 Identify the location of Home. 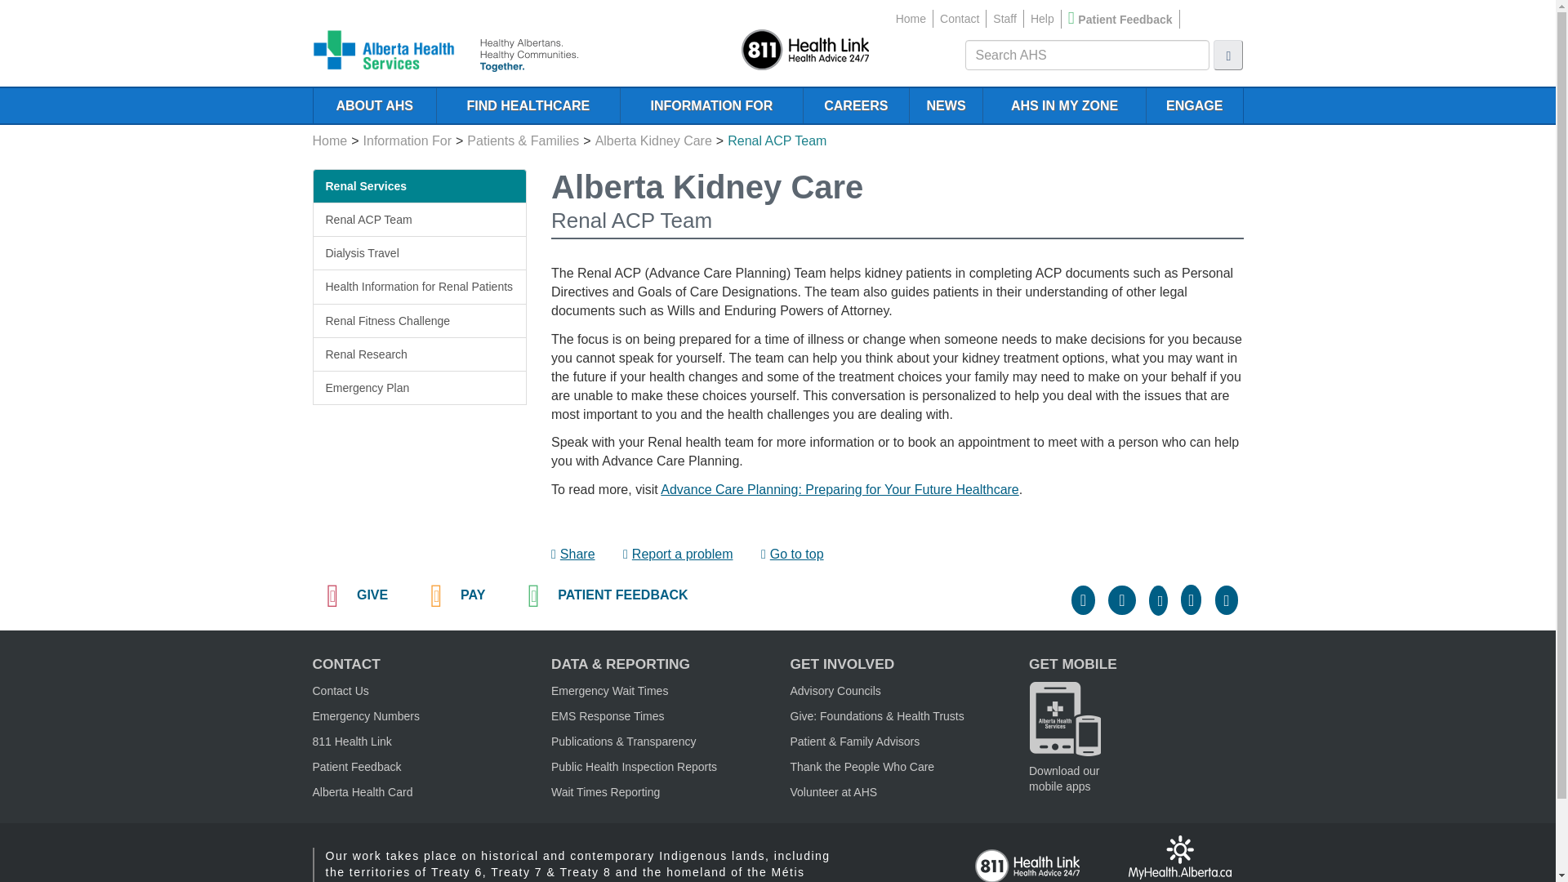
(911, 19).